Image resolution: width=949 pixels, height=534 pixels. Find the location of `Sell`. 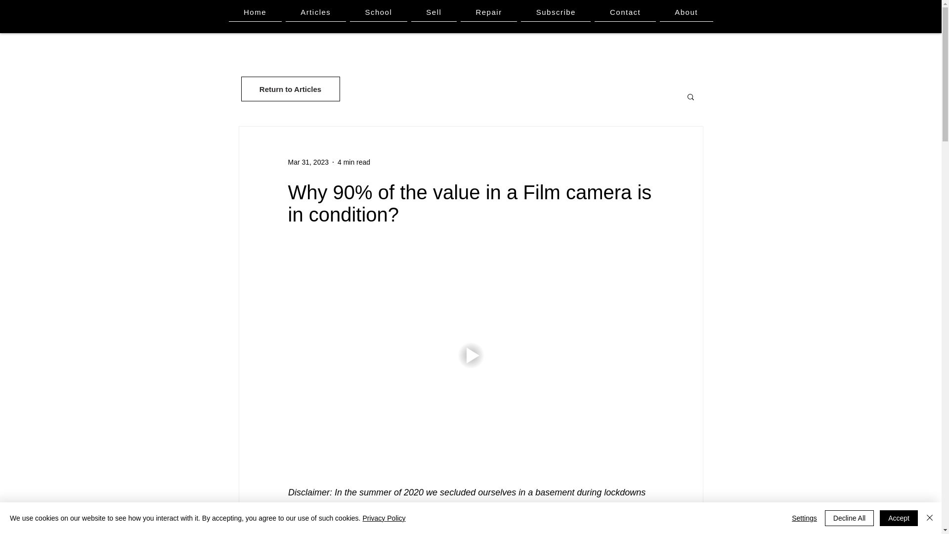

Sell is located at coordinates (433, 12).